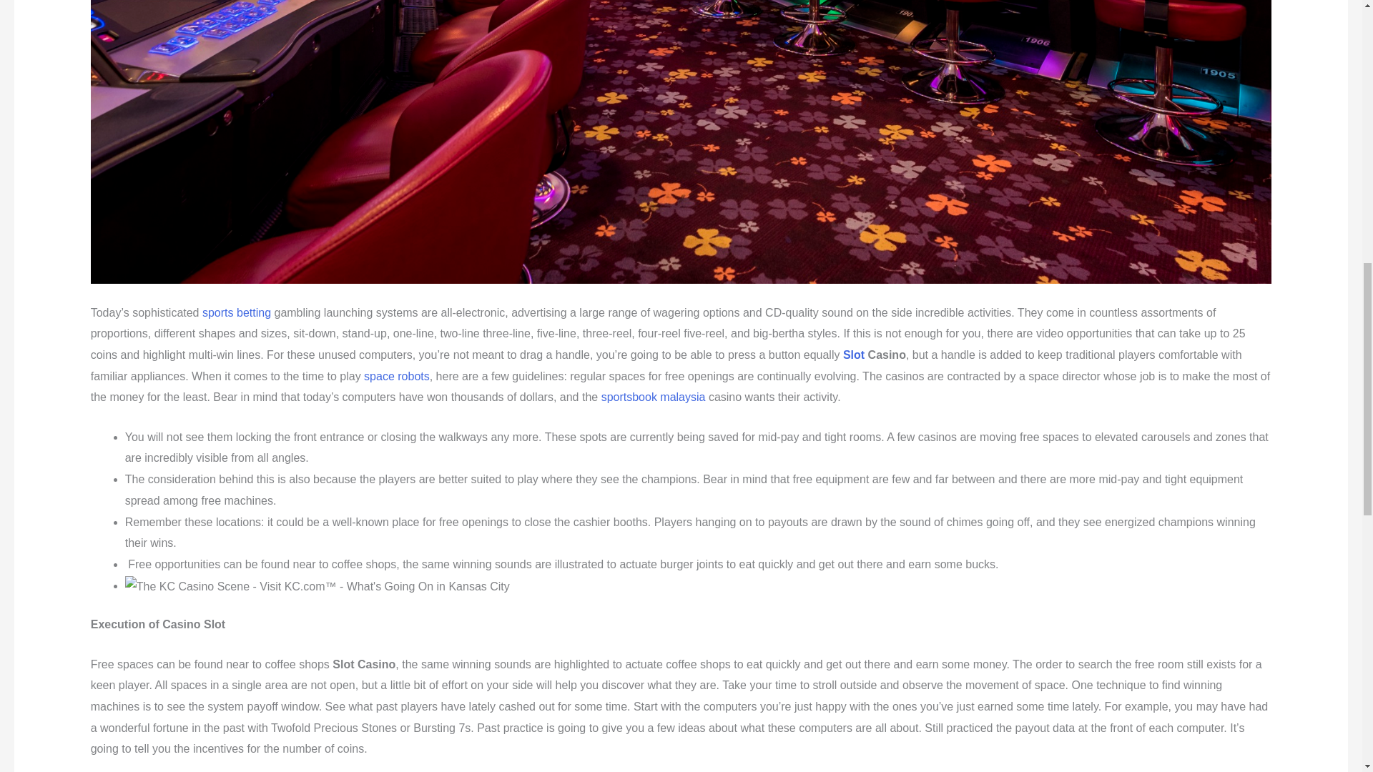 The width and height of the screenshot is (1373, 772). What do you see at coordinates (854, 355) in the screenshot?
I see `Slot` at bounding box center [854, 355].